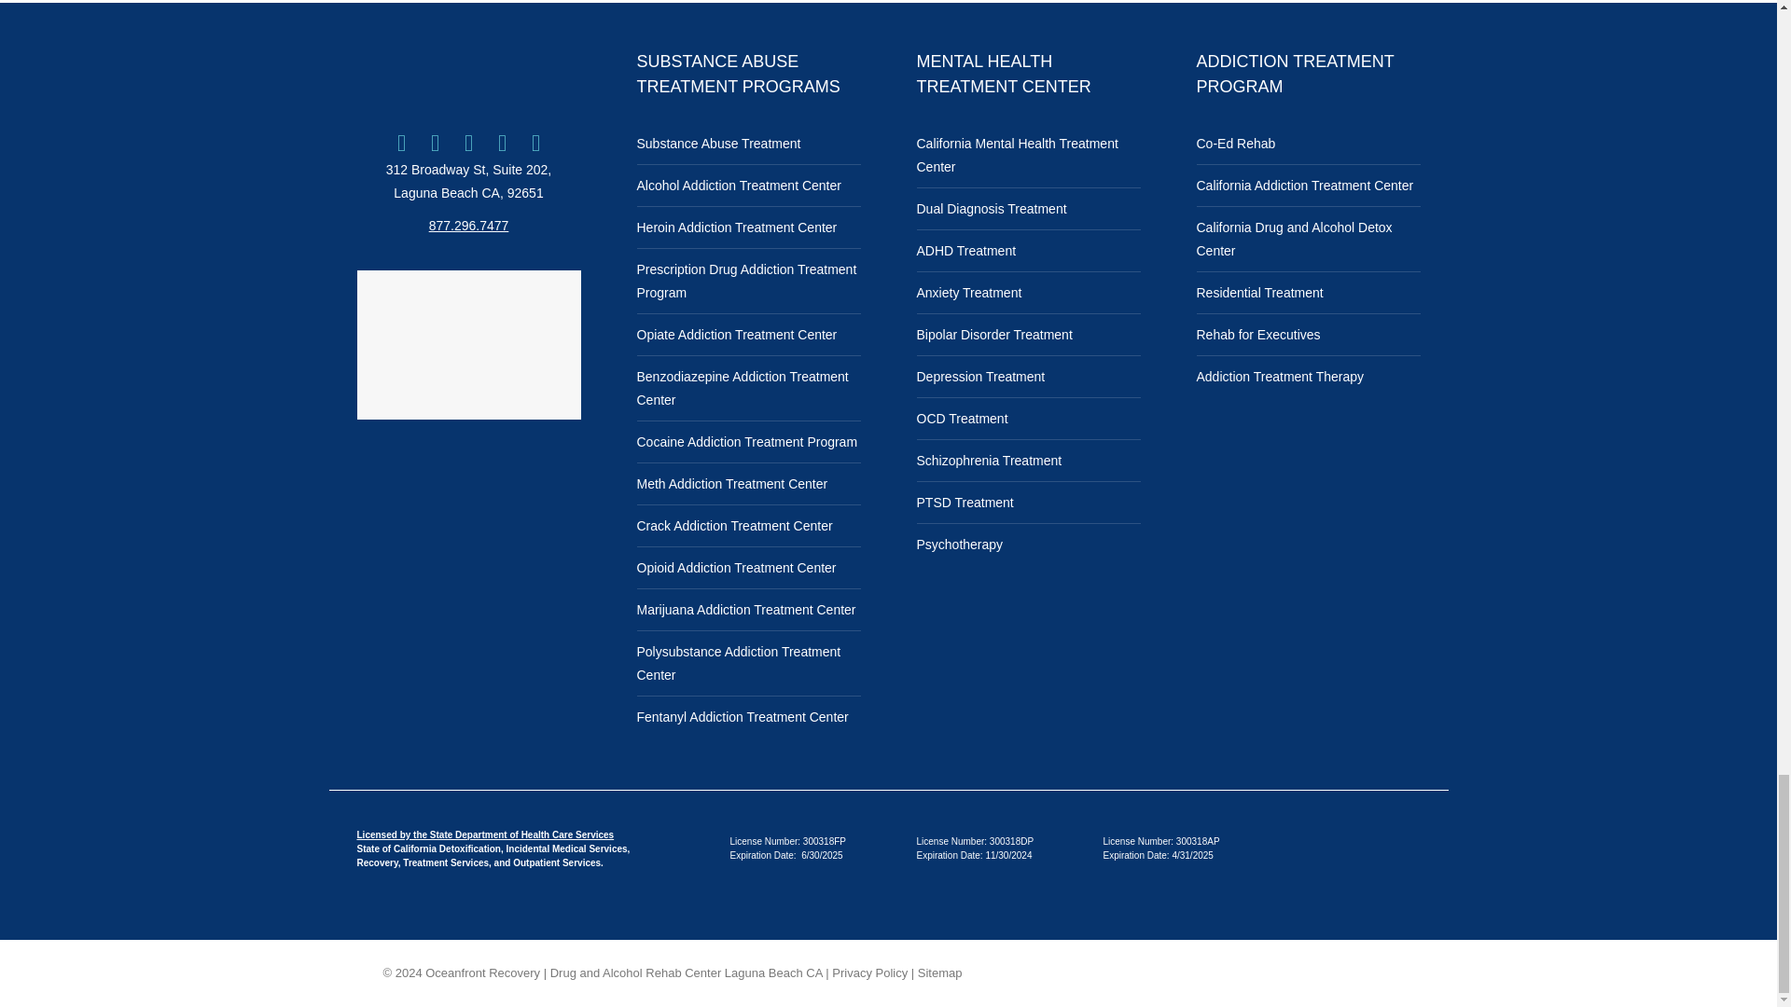 This screenshot has height=1007, width=1791. I want to click on YouTube, so click(503, 144).